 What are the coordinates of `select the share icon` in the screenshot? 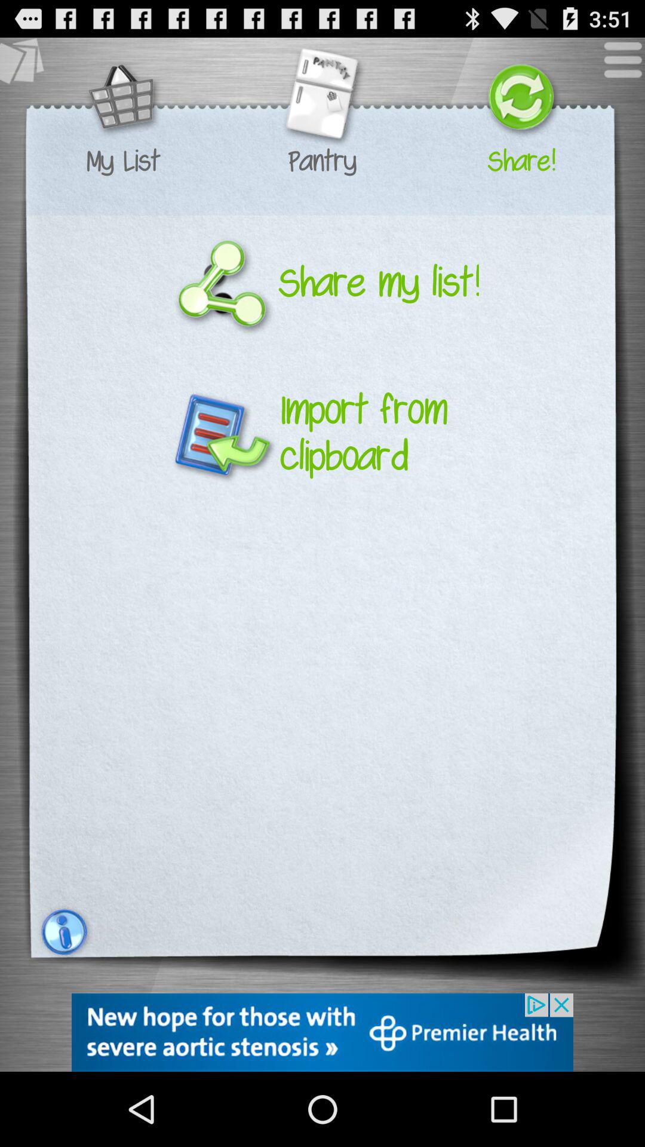 It's located at (521, 99).